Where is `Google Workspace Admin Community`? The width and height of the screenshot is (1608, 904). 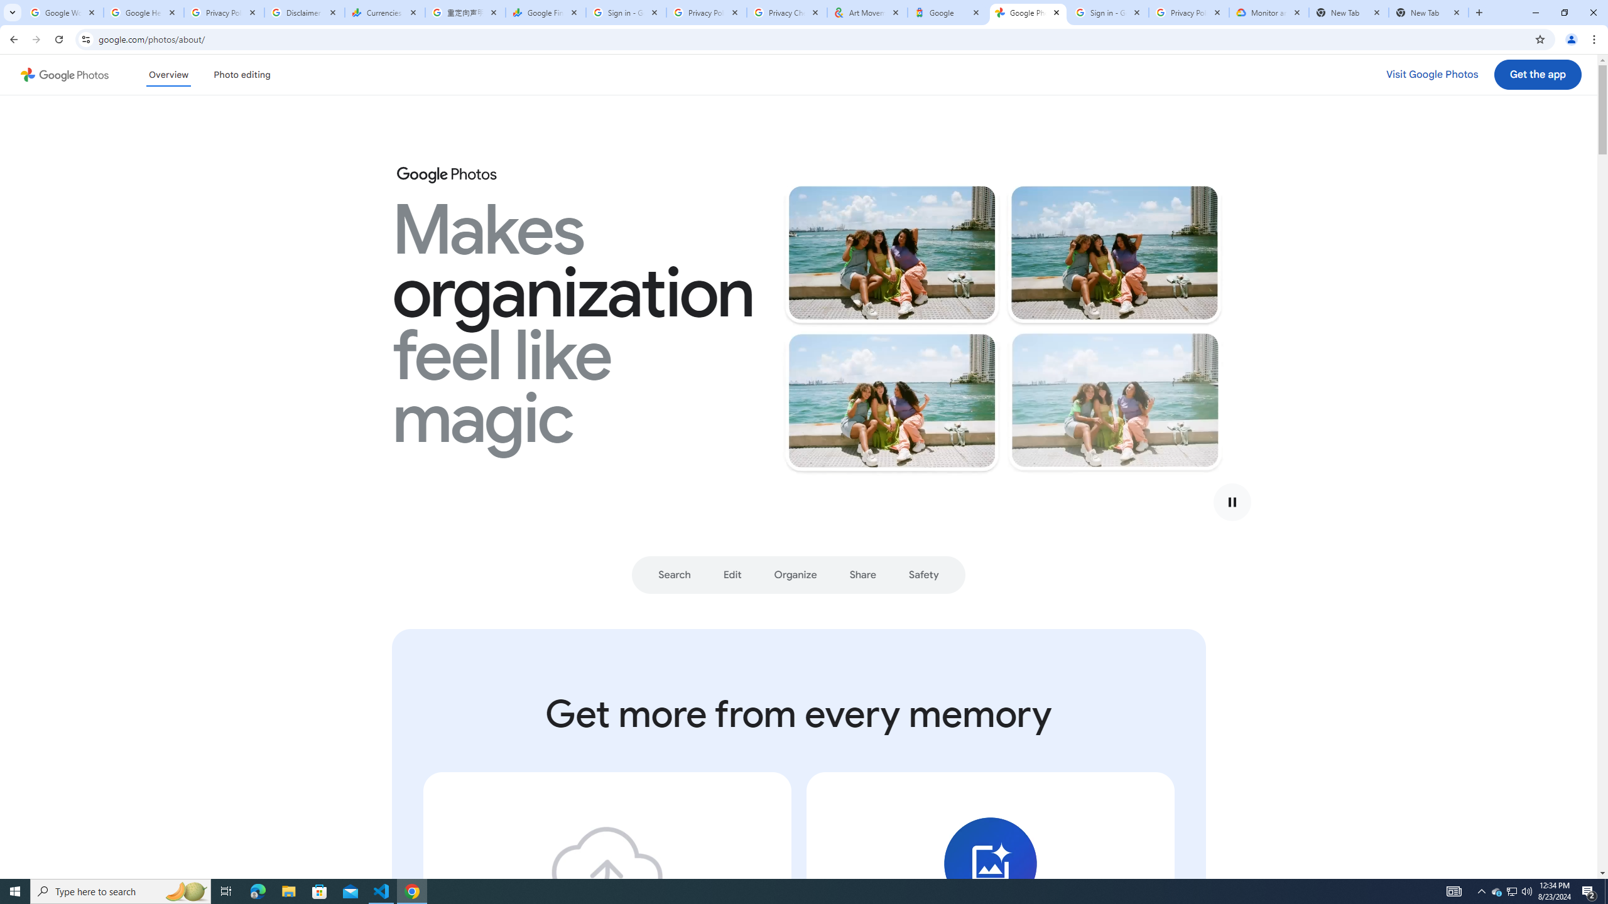 Google Workspace Admin Community is located at coordinates (63, 13).